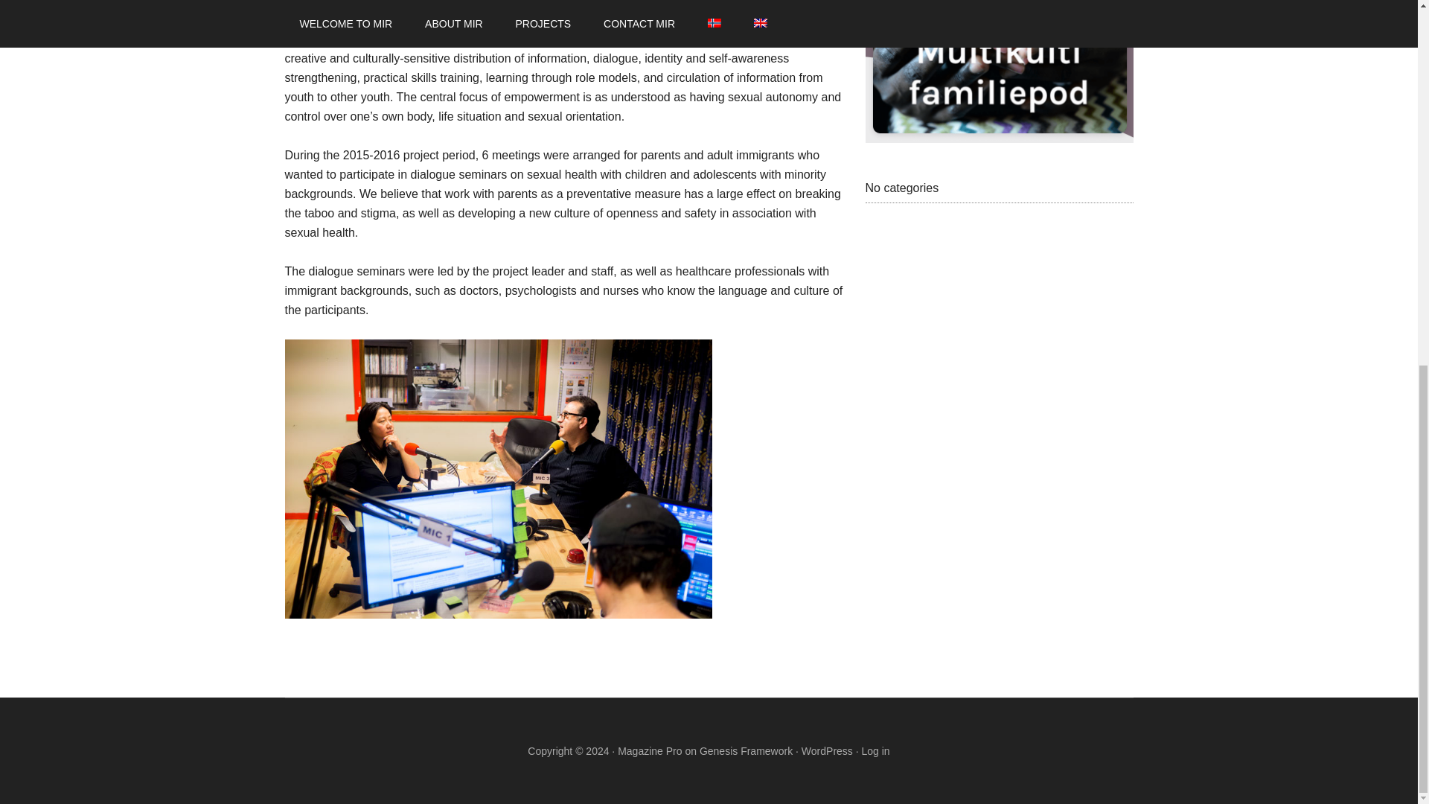 This screenshot has height=804, width=1429. What do you see at coordinates (828, 751) in the screenshot?
I see `WordPress` at bounding box center [828, 751].